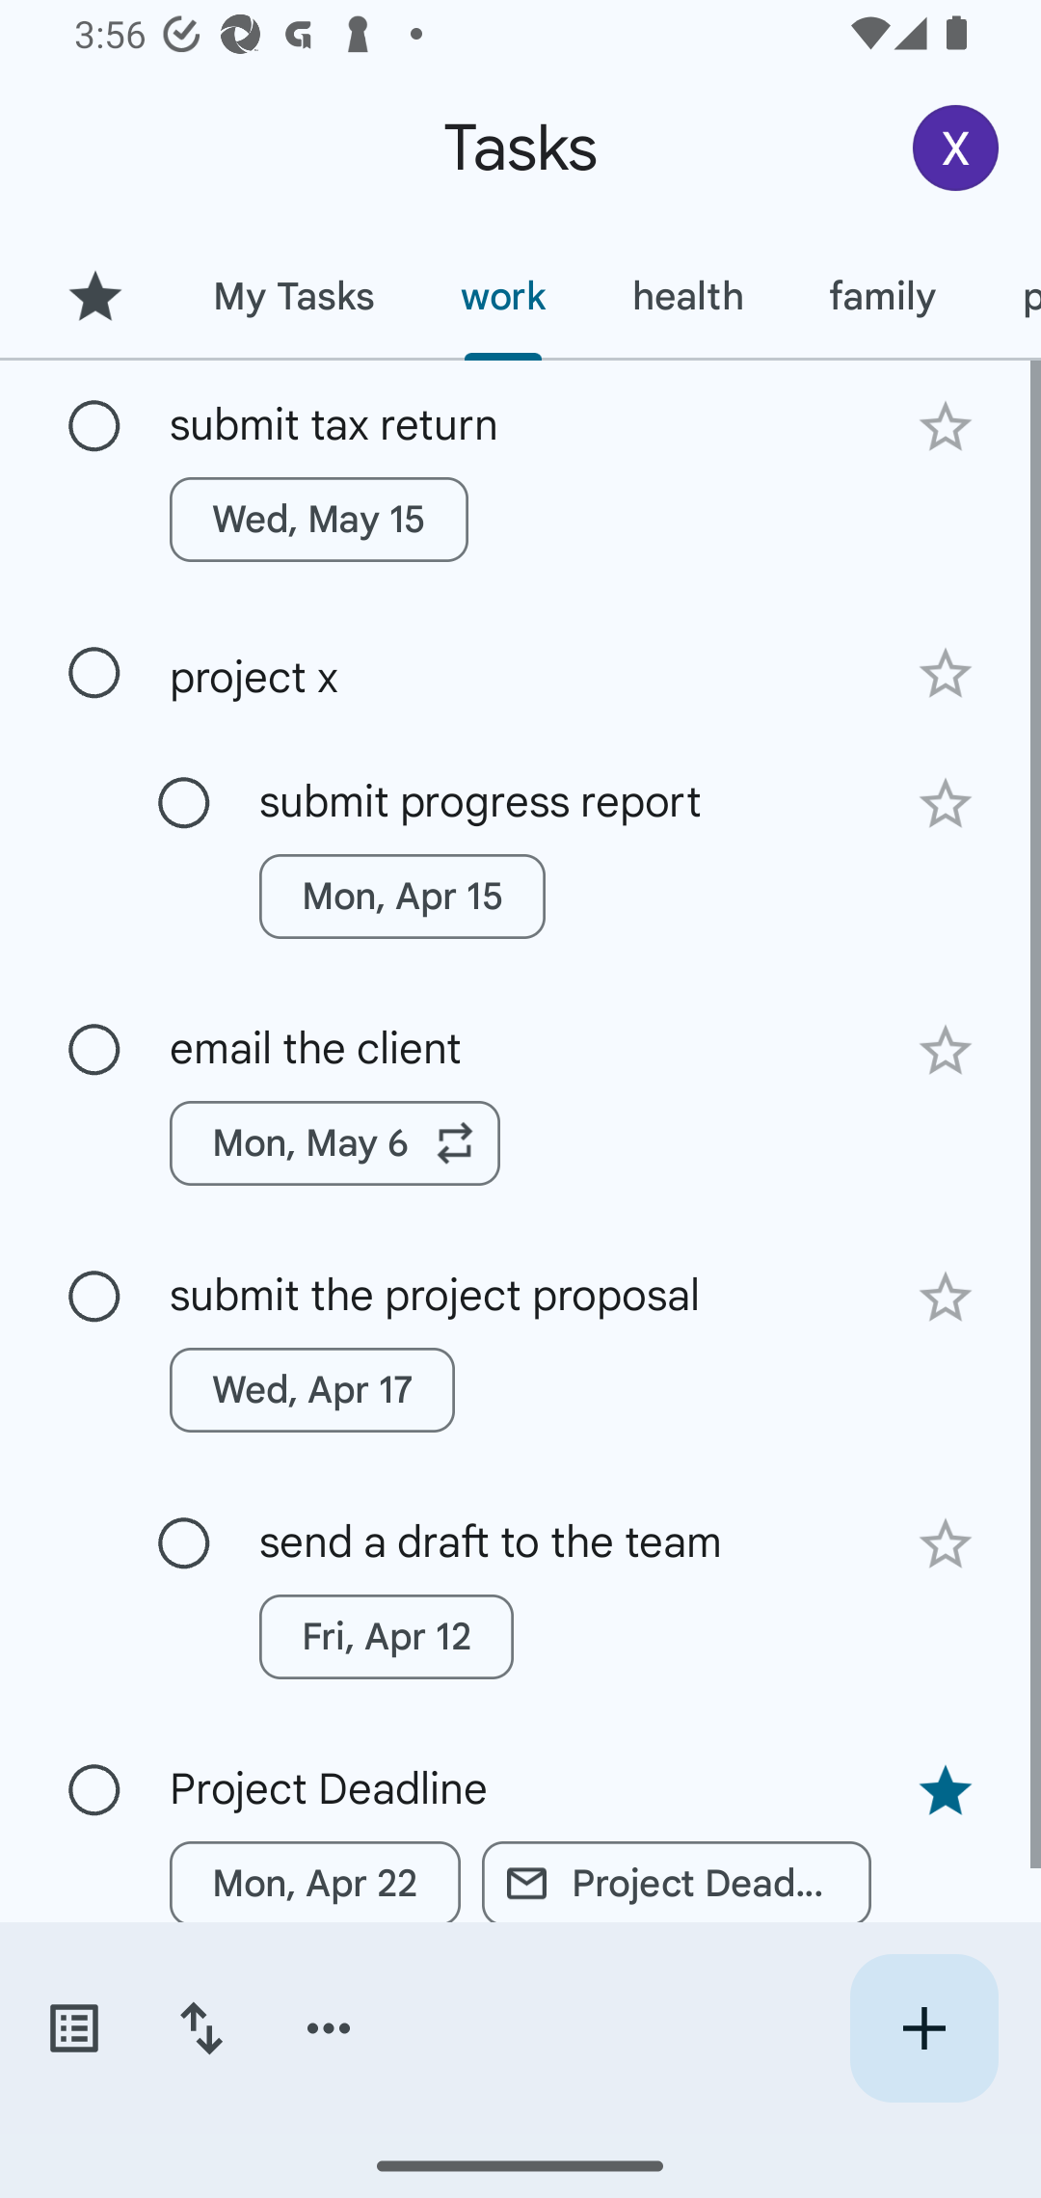  What do you see at coordinates (883, 296) in the screenshot?
I see `family` at bounding box center [883, 296].